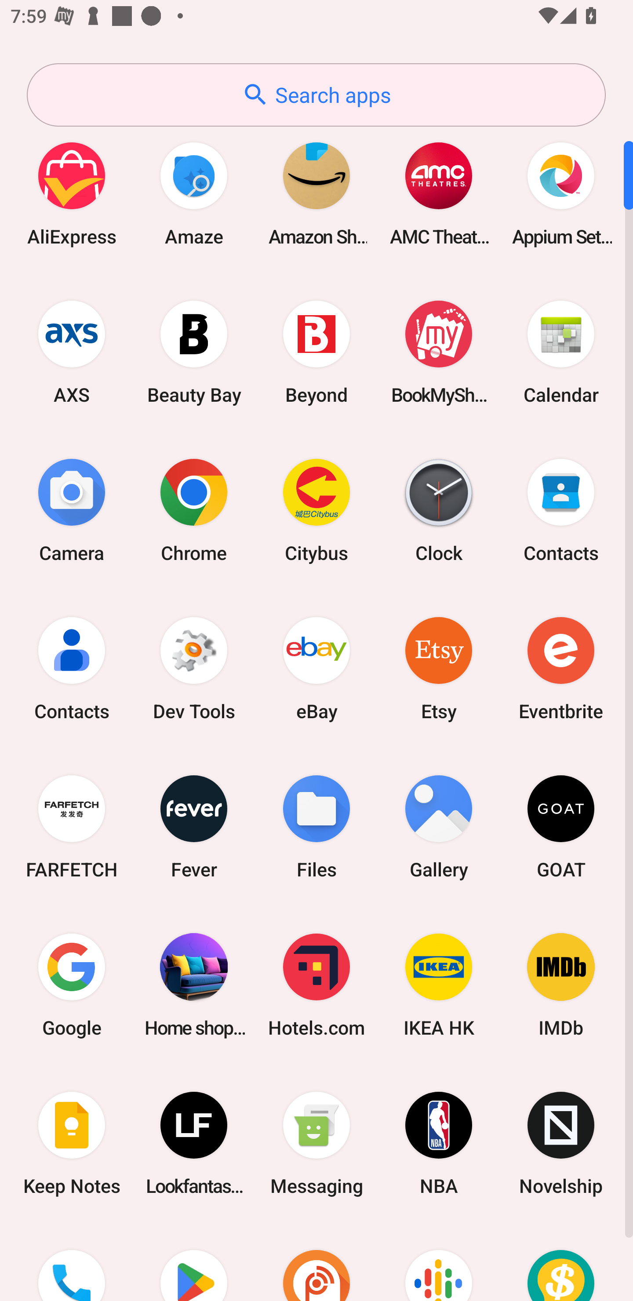  Describe the element at coordinates (316, 352) in the screenshot. I see `Beyond` at that location.